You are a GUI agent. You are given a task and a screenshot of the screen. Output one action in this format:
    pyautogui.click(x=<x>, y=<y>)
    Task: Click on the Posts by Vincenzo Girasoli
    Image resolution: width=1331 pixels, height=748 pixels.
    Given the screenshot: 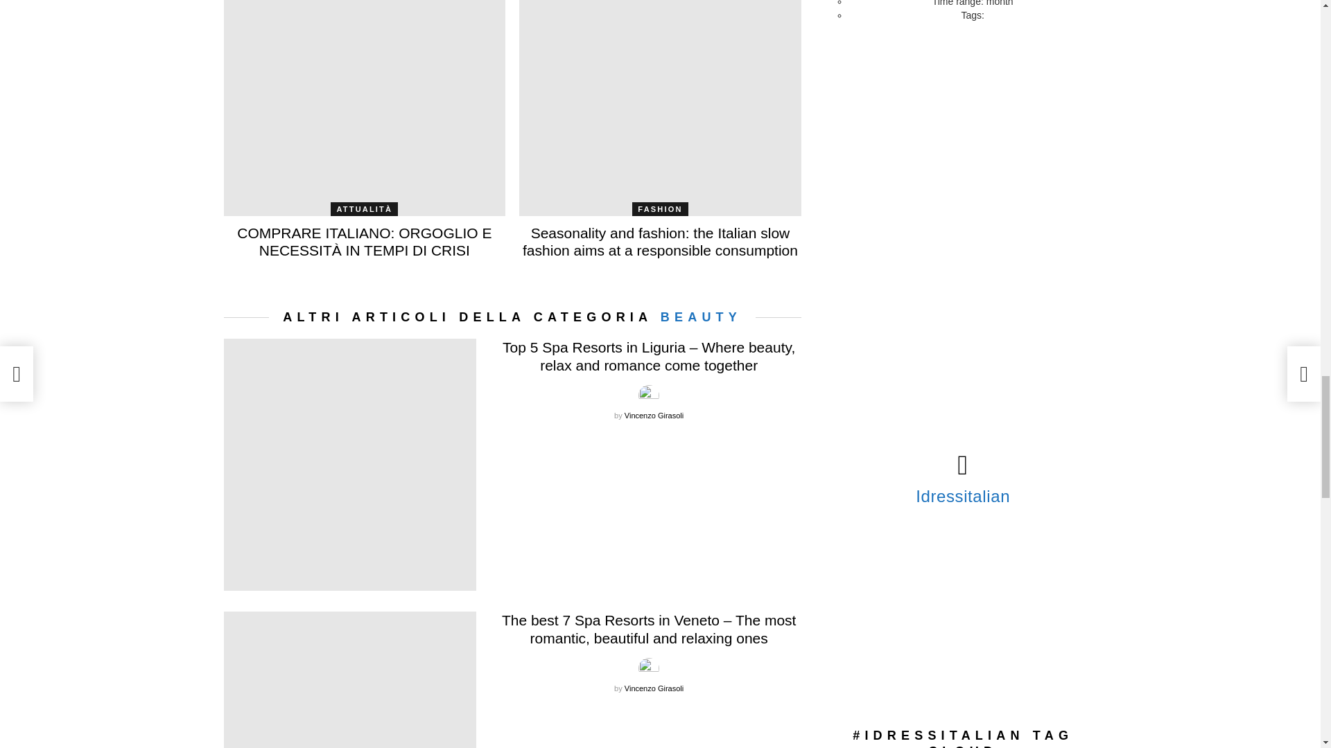 What is the action you would take?
    pyautogui.click(x=654, y=688)
    